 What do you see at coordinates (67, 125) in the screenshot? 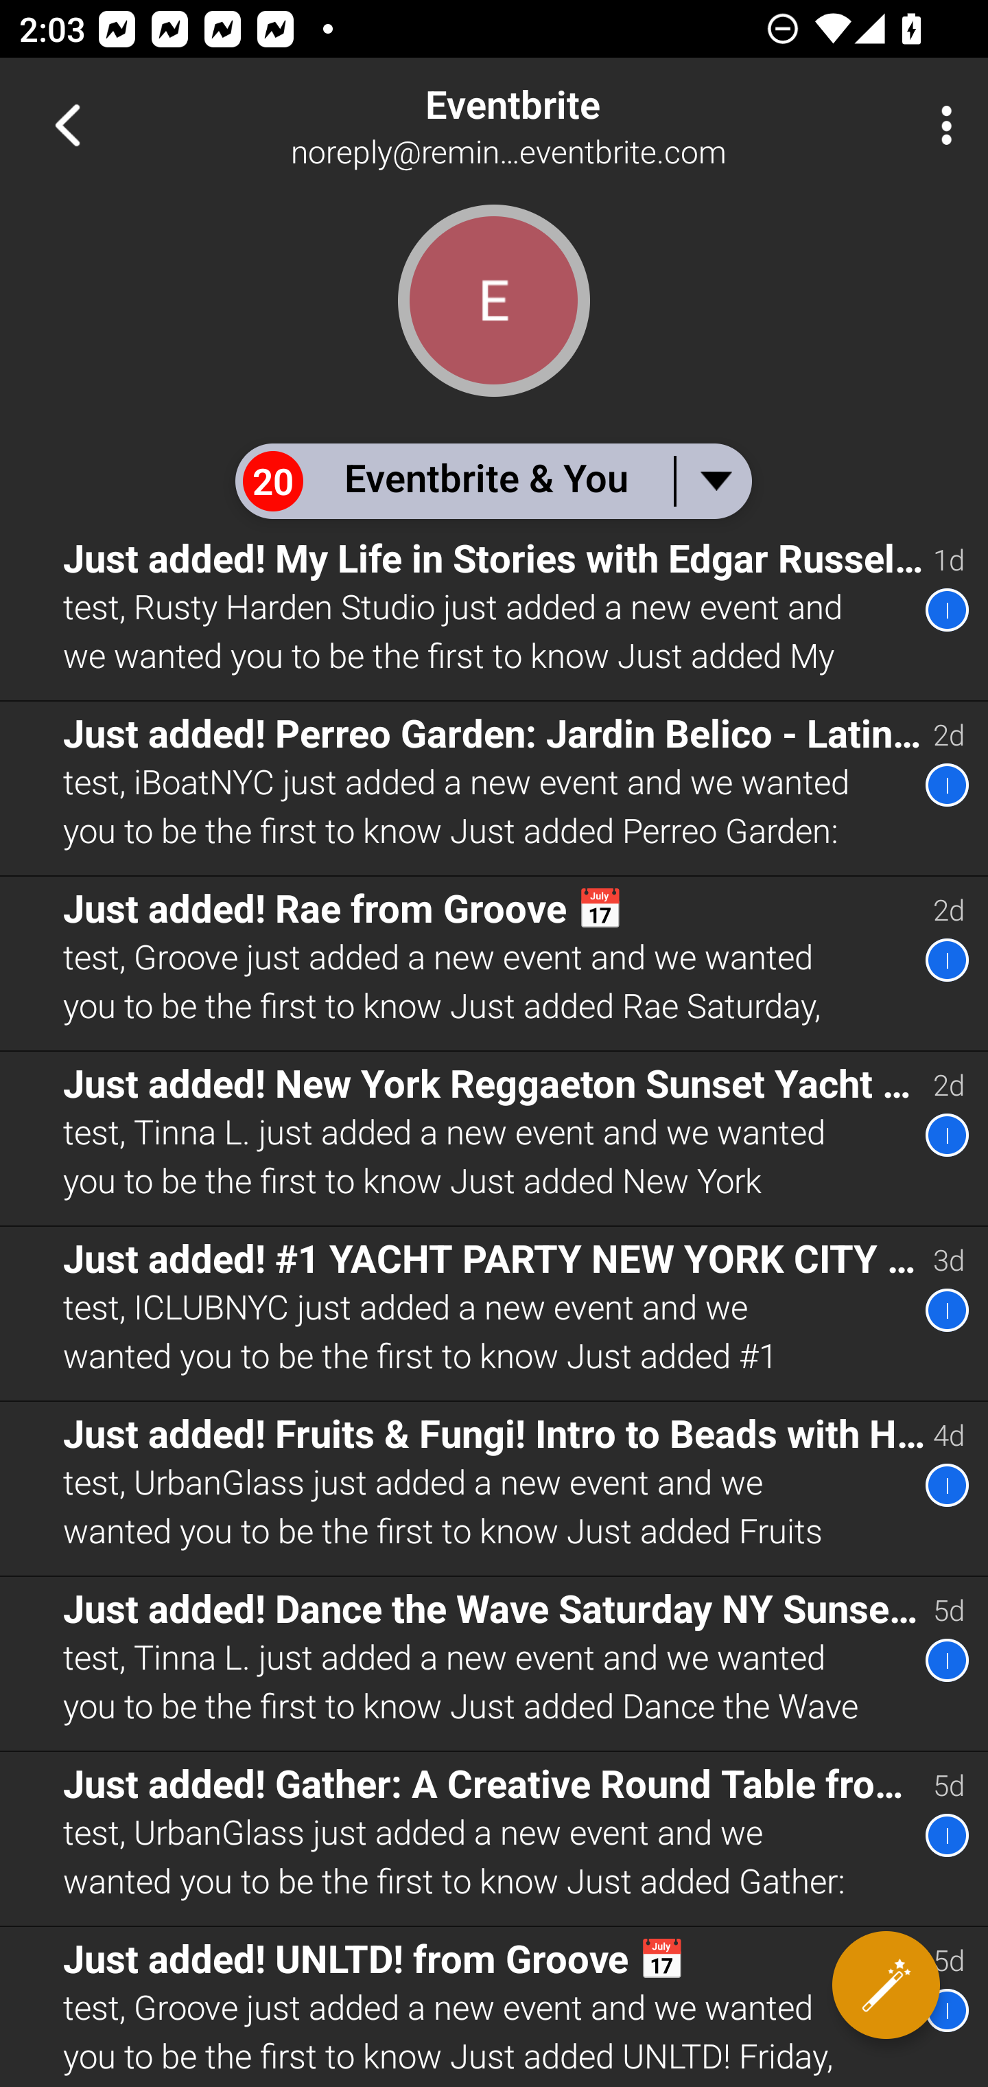
I see `Navigate up` at bounding box center [67, 125].